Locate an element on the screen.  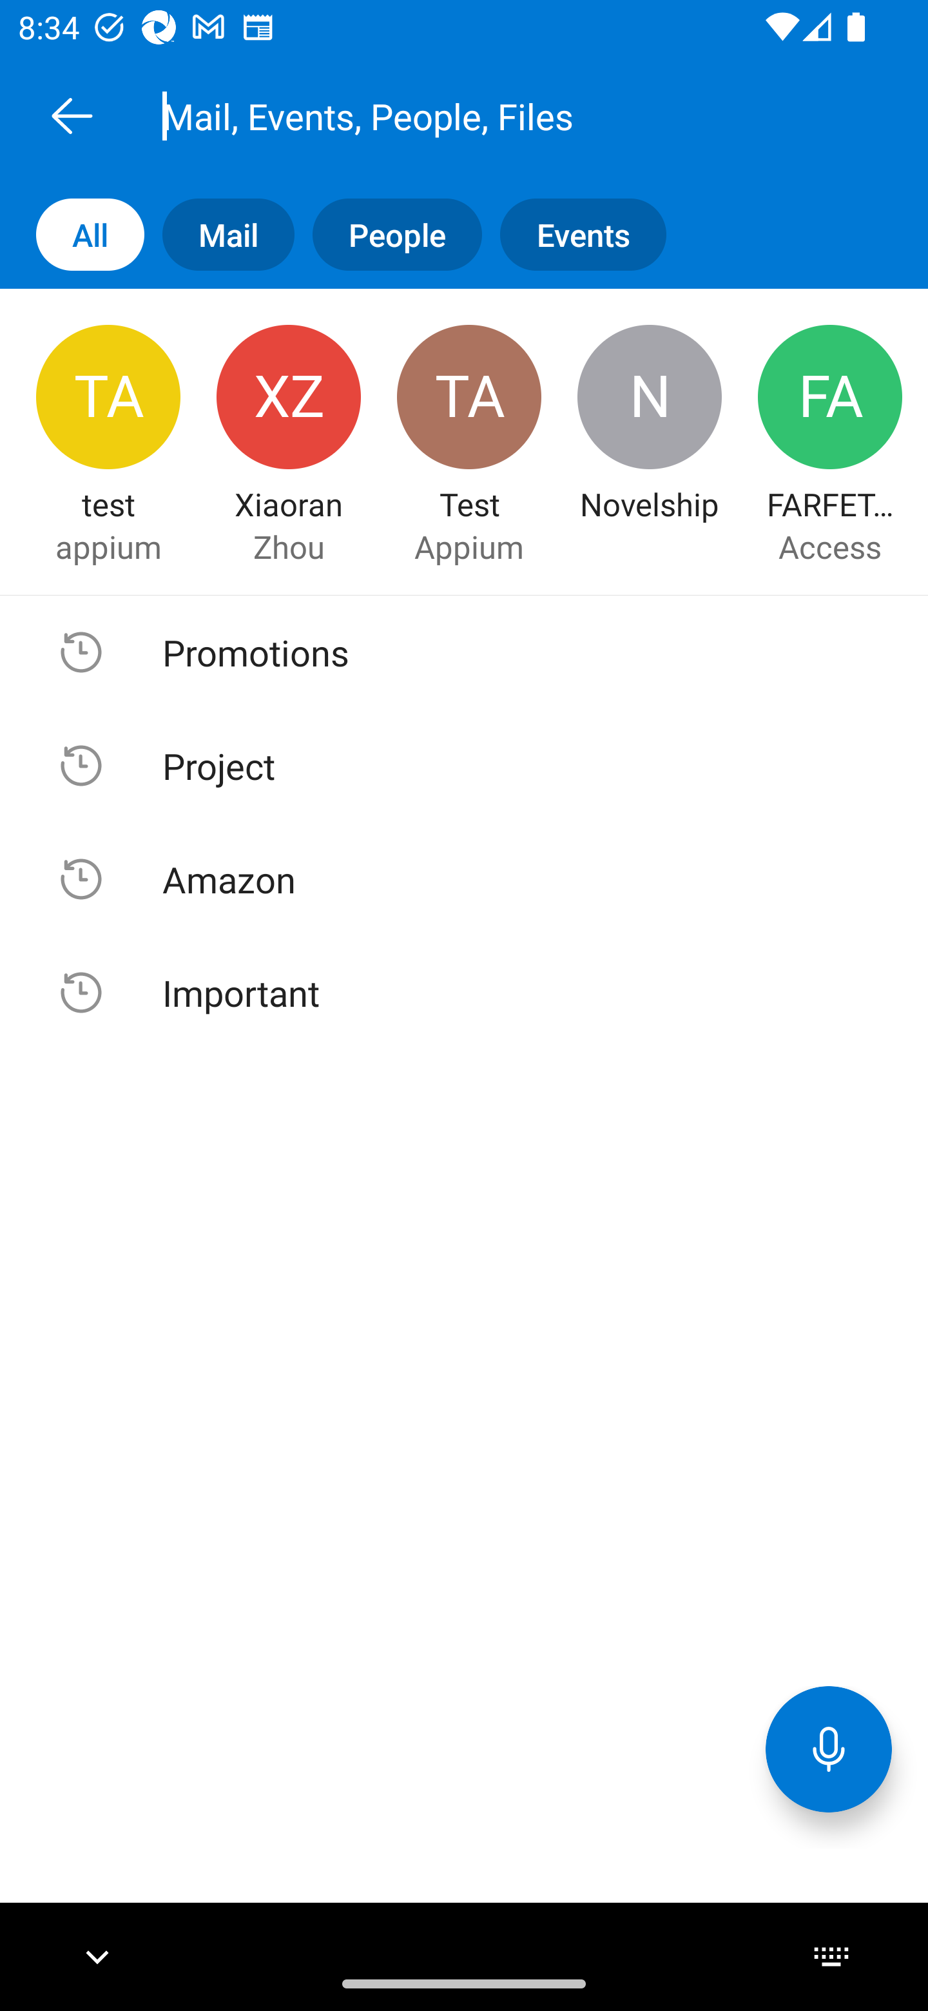
Suggested search , Text, Amazon Amazon is located at coordinates (464, 879).